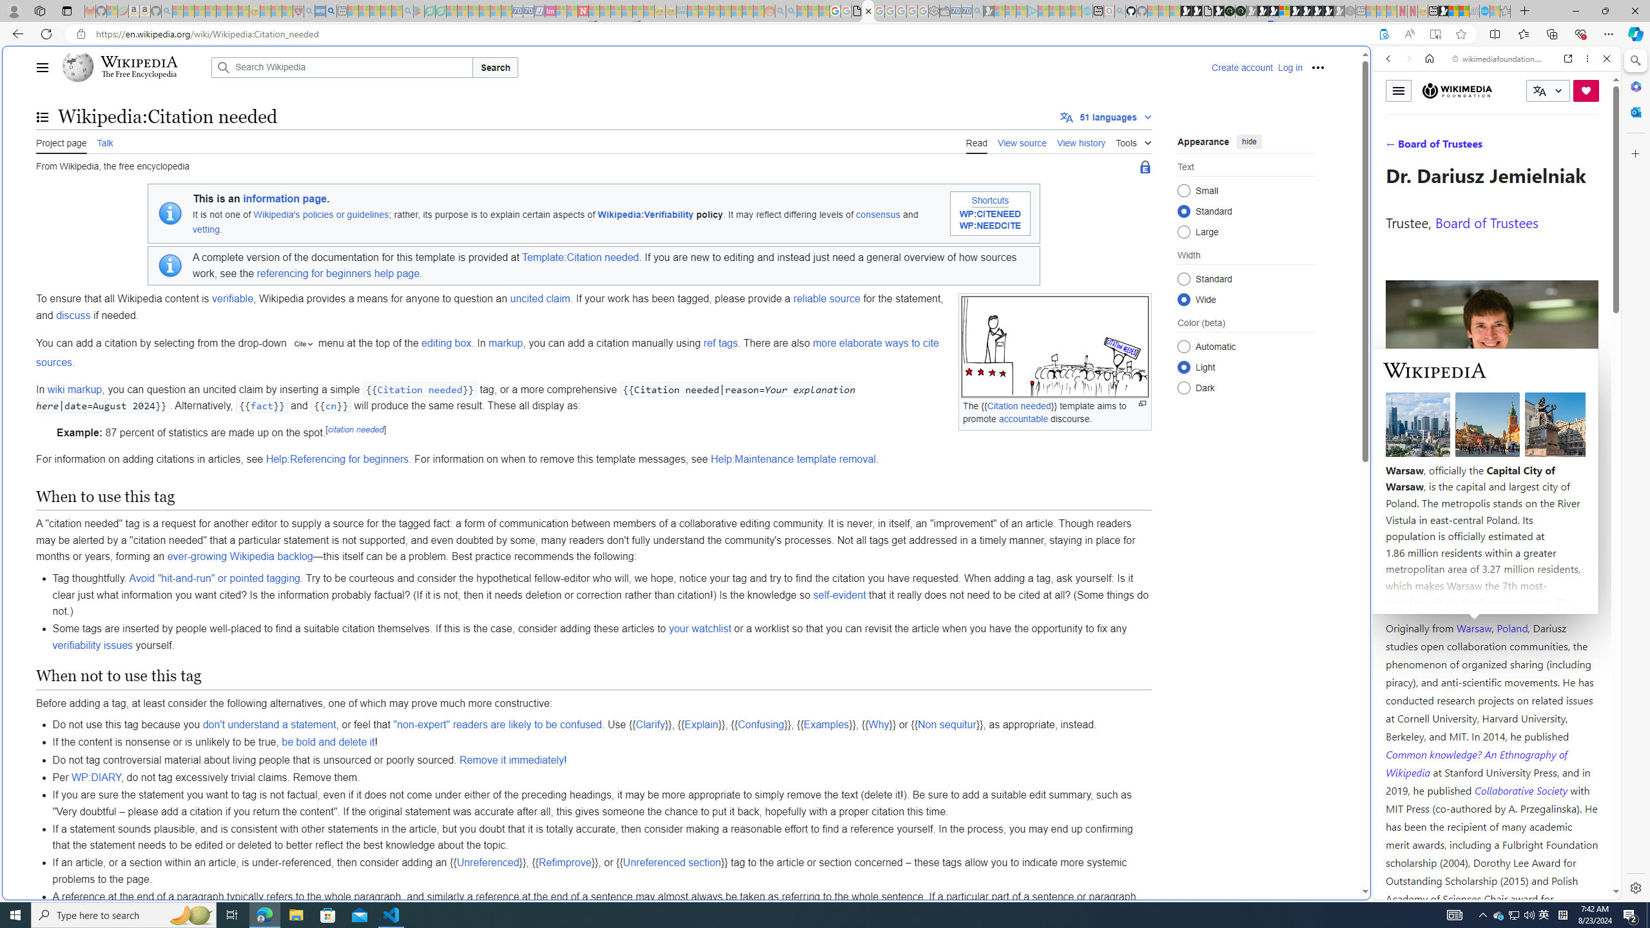  Describe the element at coordinates (233, 298) in the screenshot. I see `verifiable` at that location.